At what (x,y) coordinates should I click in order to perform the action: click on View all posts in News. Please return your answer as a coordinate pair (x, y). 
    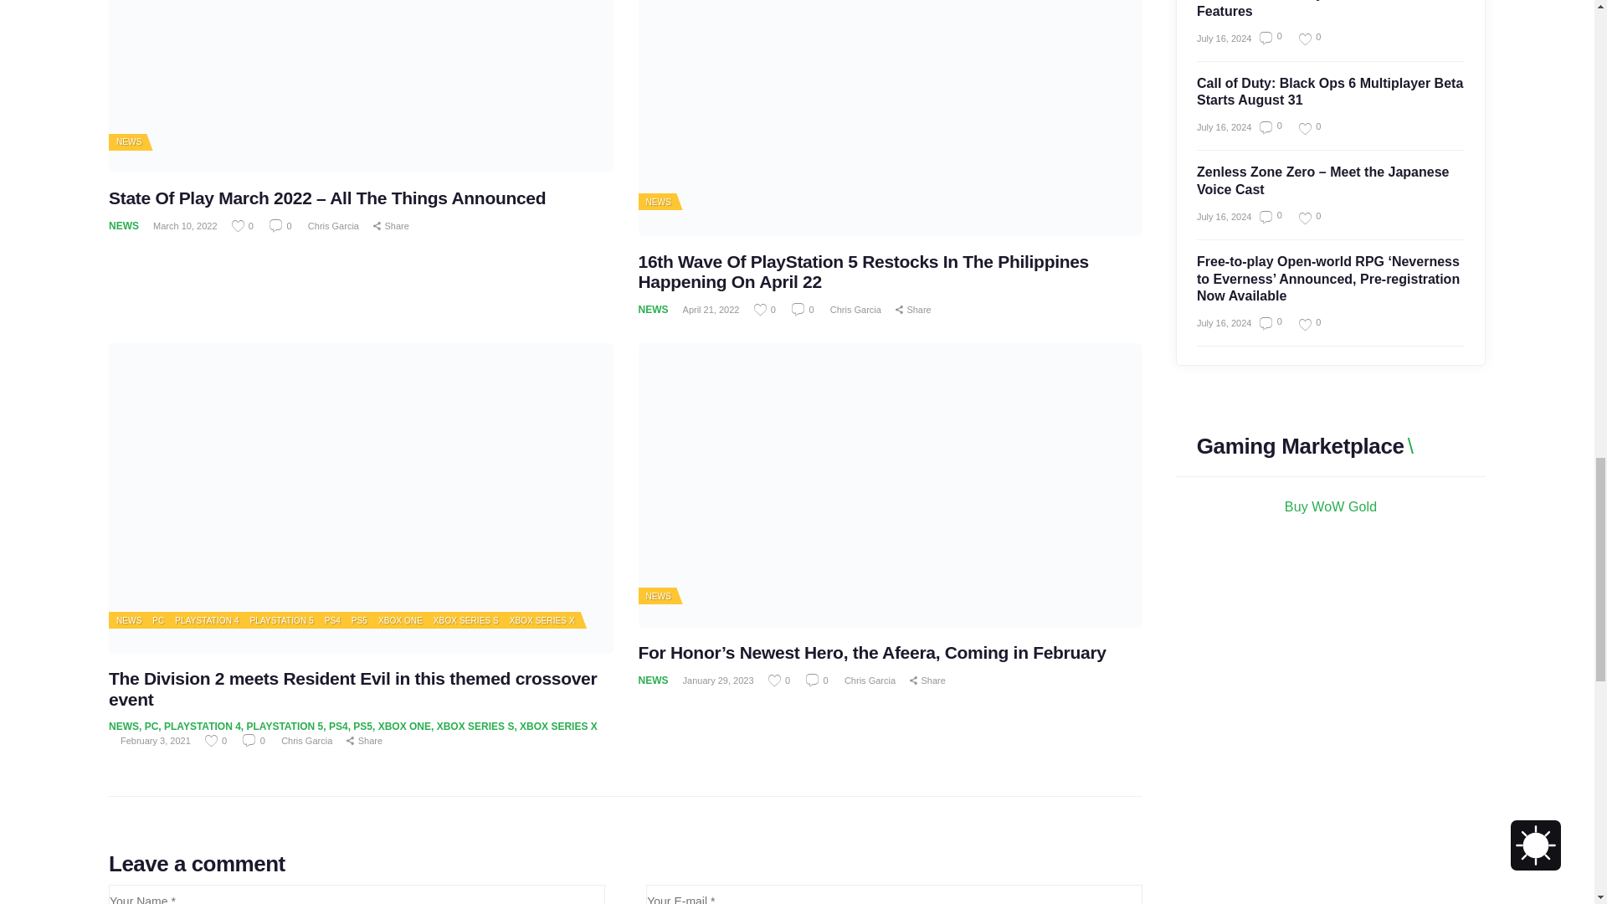
    Looking at the image, I should click on (128, 621).